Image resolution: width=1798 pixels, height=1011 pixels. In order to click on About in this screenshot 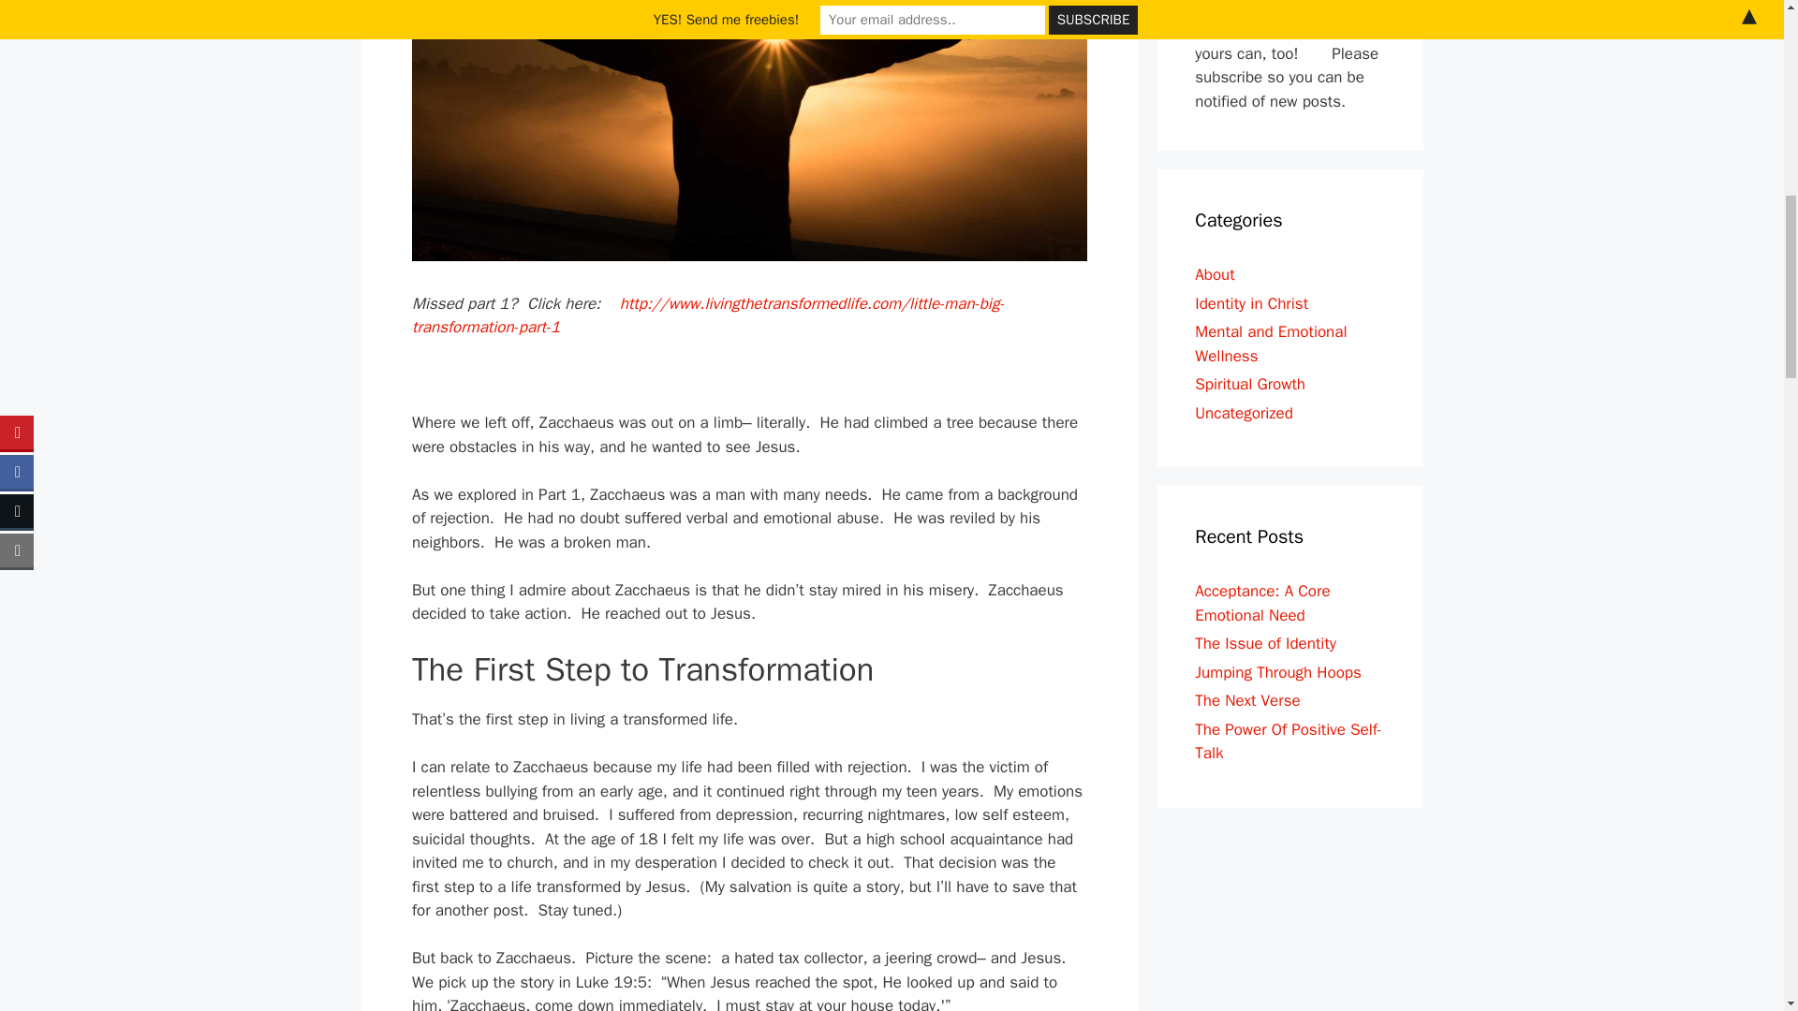, I will do `click(1214, 273)`.